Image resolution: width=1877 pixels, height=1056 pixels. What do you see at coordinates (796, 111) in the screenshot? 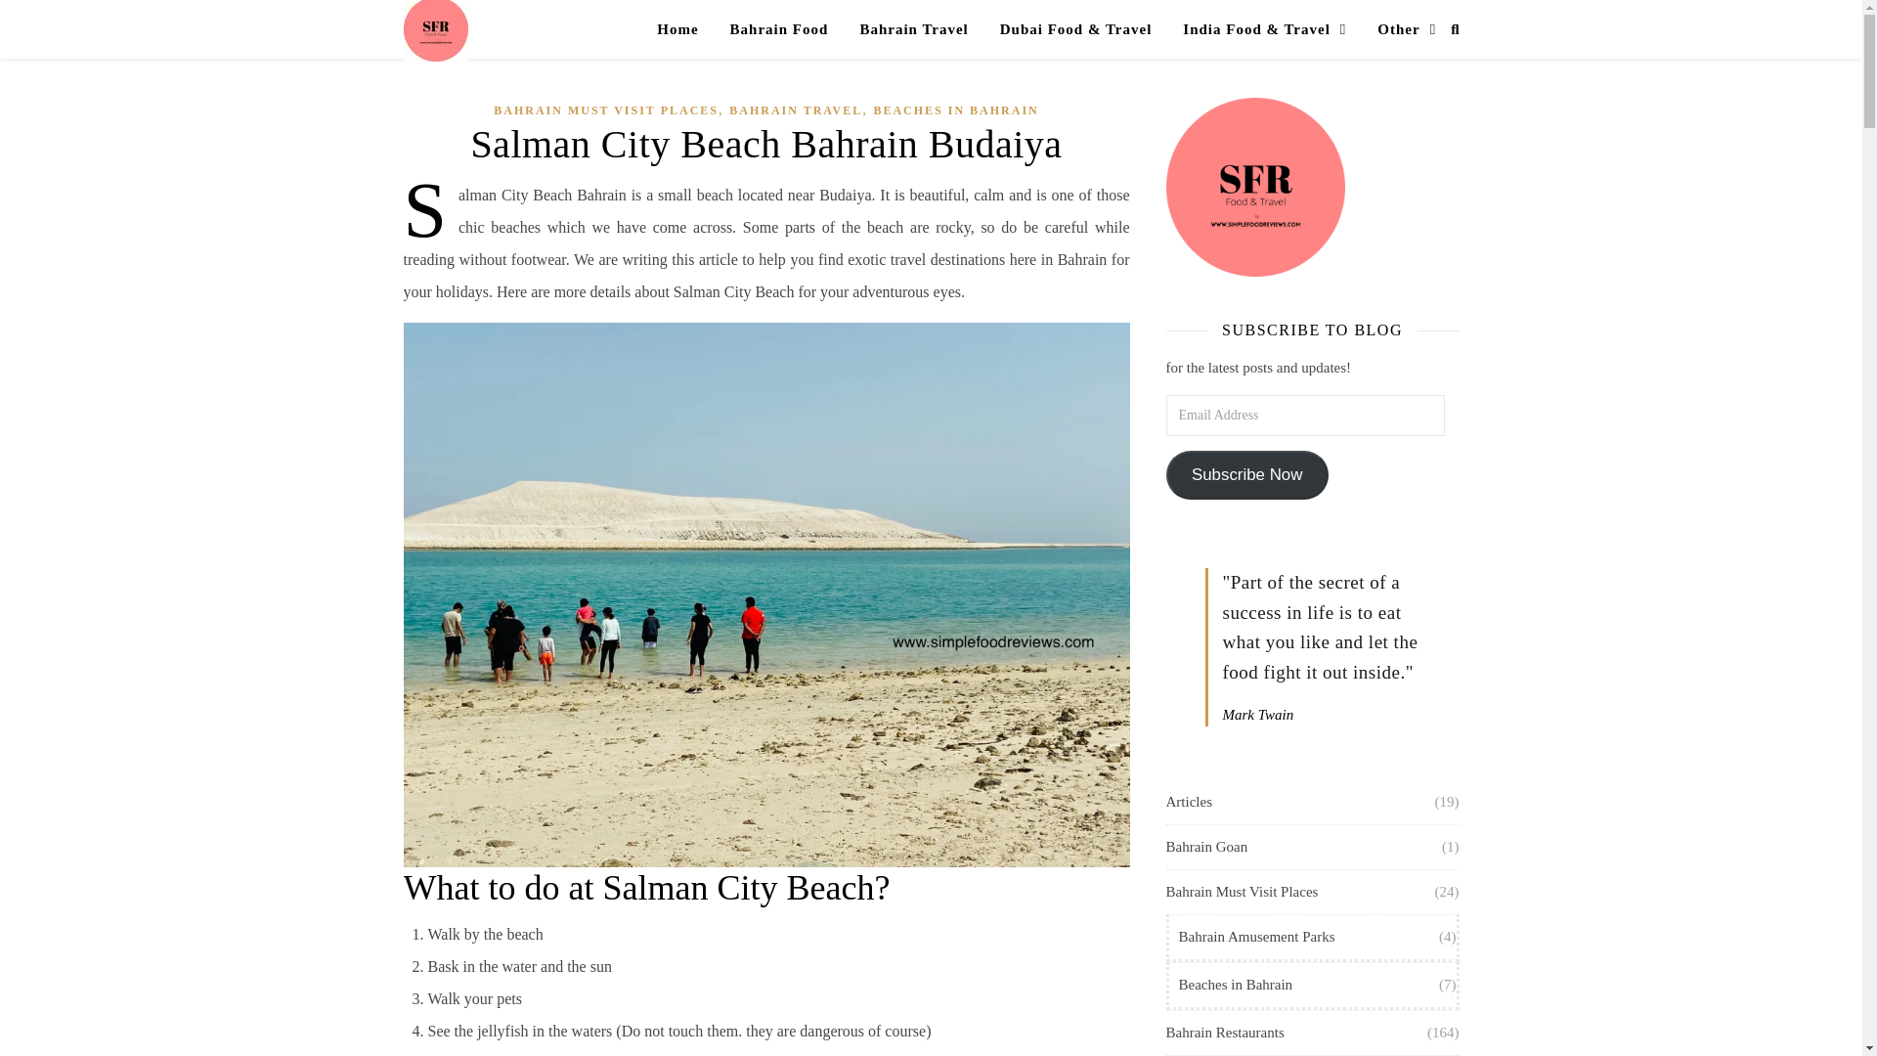
I see `BAHRAIN TRAVEL` at bounding box center [796, 111].